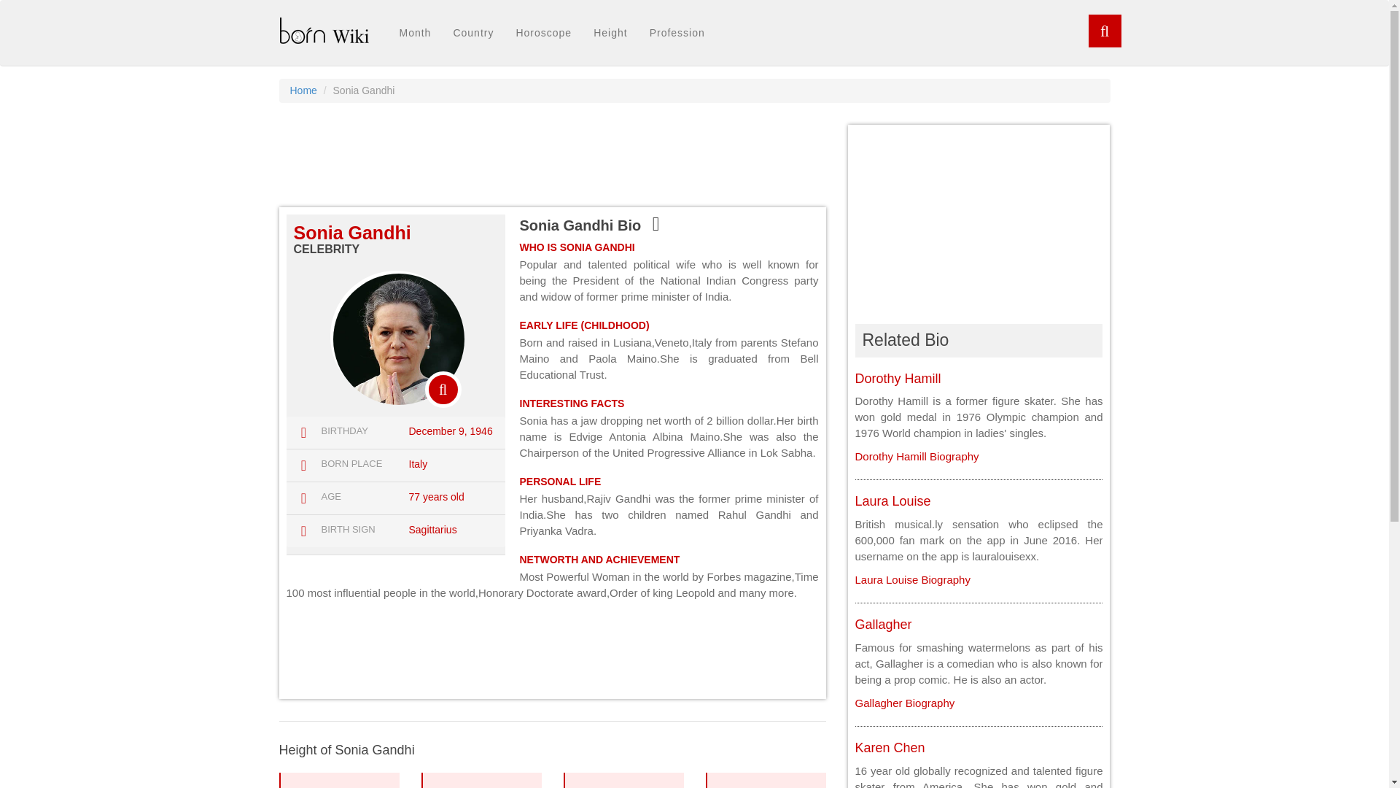 This screenshot has width=1400, height=788. What do you see at coordinates (916, 455) in the screenshot?
I see `Profession` at bounding box center [916, 455].